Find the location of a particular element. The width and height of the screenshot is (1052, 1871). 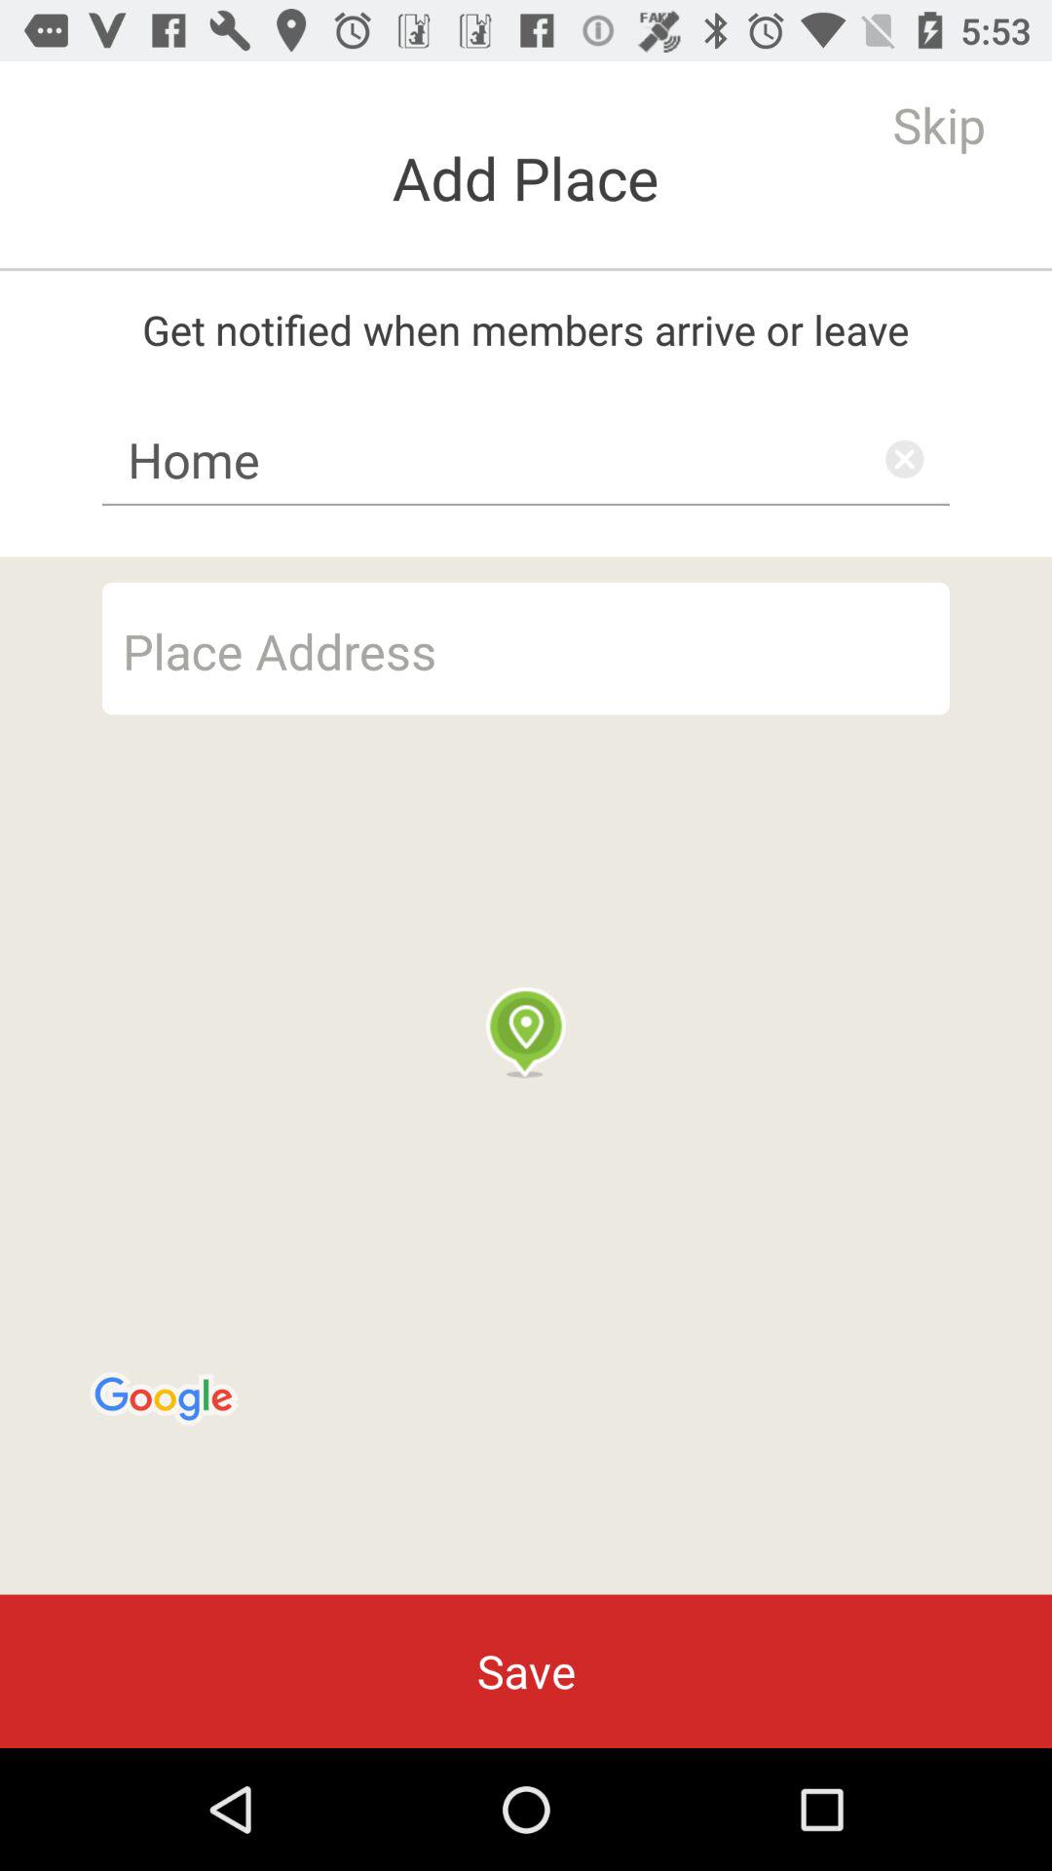

turn off the save item is located at coordinates (526, 1670).